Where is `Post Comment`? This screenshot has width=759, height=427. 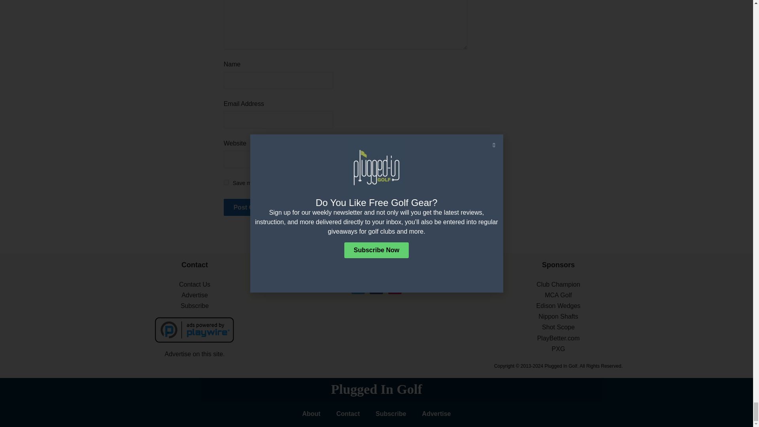 Post Comment is located at coordinates (256, 207).